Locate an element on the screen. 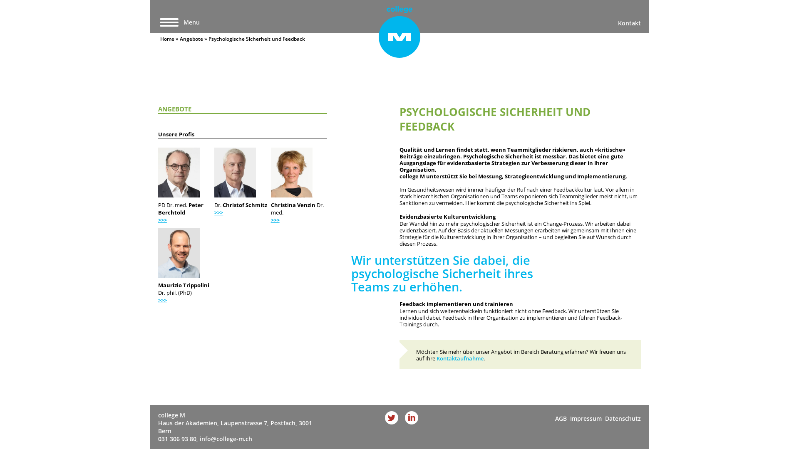 The image size is (799, 449). Christof Schmitz is located at coordinates (235, 173).